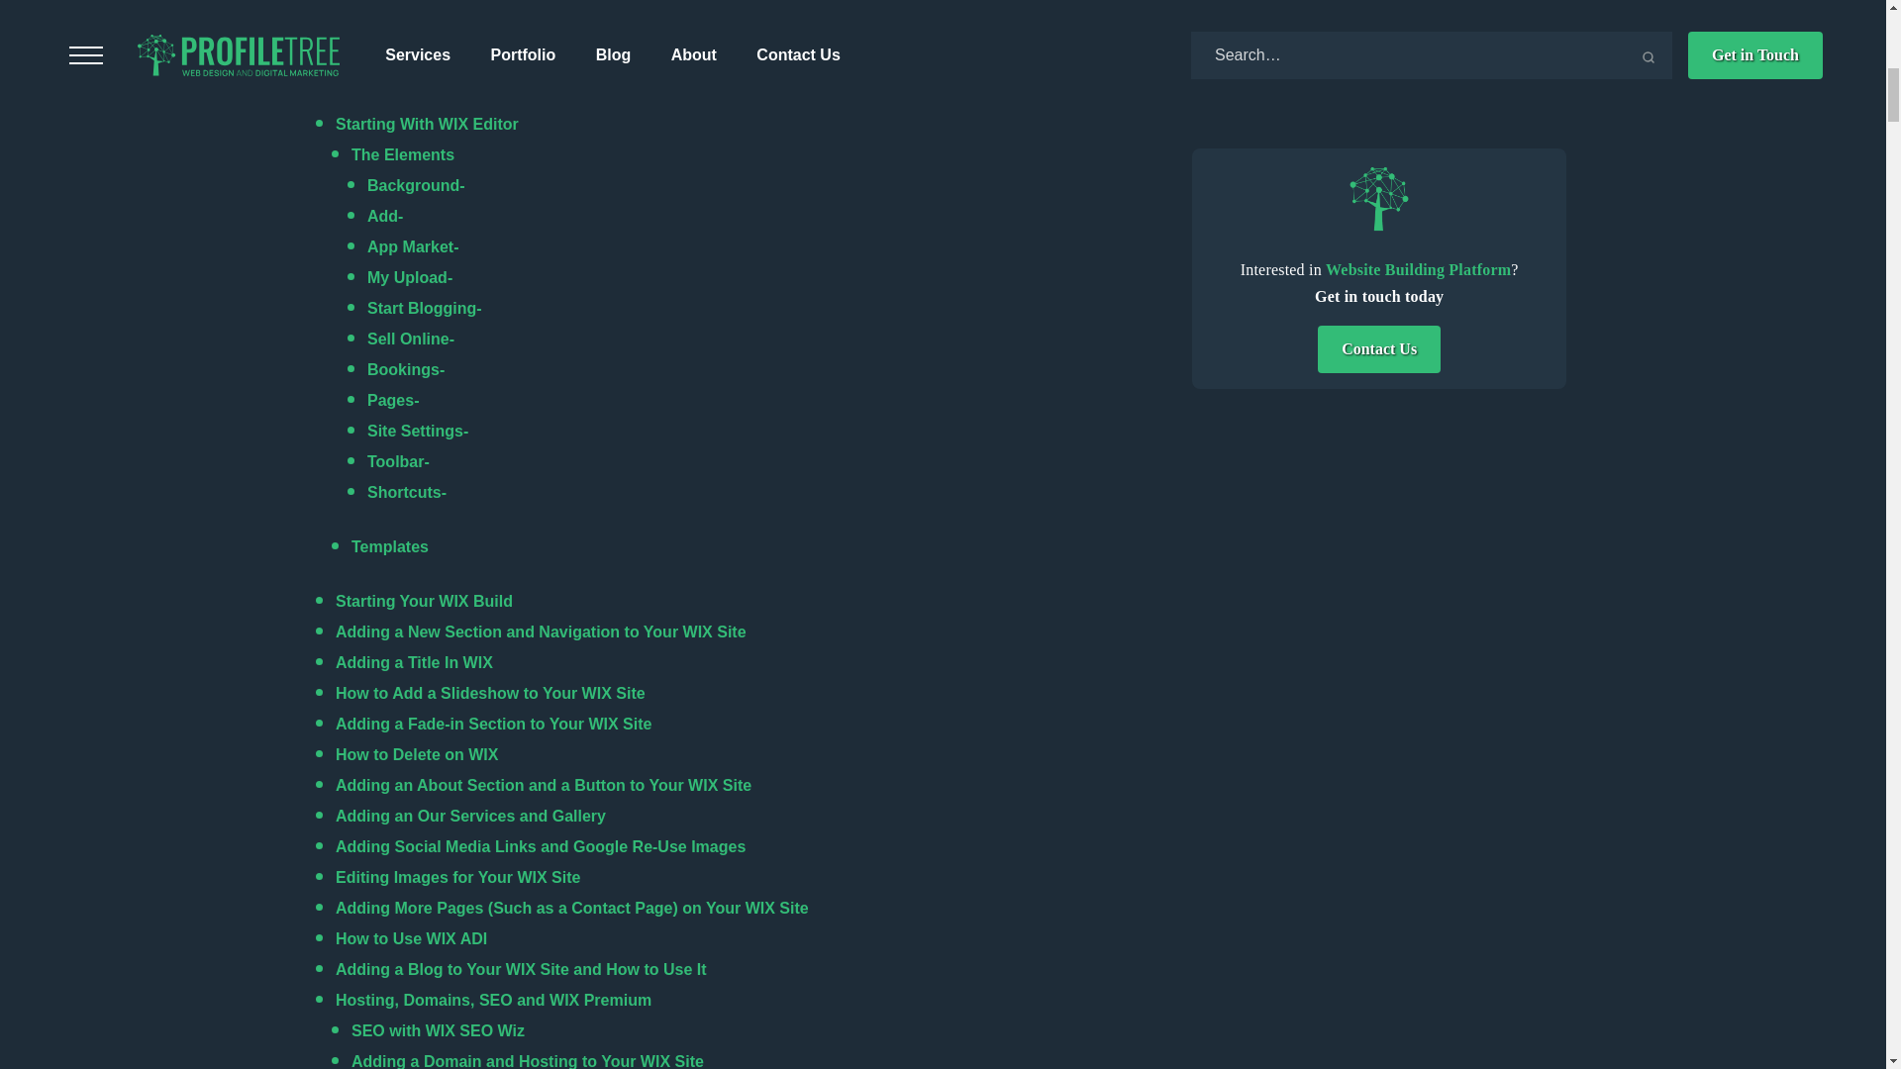 The height and width of the screenshot is (1069, 1901). What do you see at coordinates (402, 154) in the screenshot?
I see `The Elements` at bounding box center [402, 154].